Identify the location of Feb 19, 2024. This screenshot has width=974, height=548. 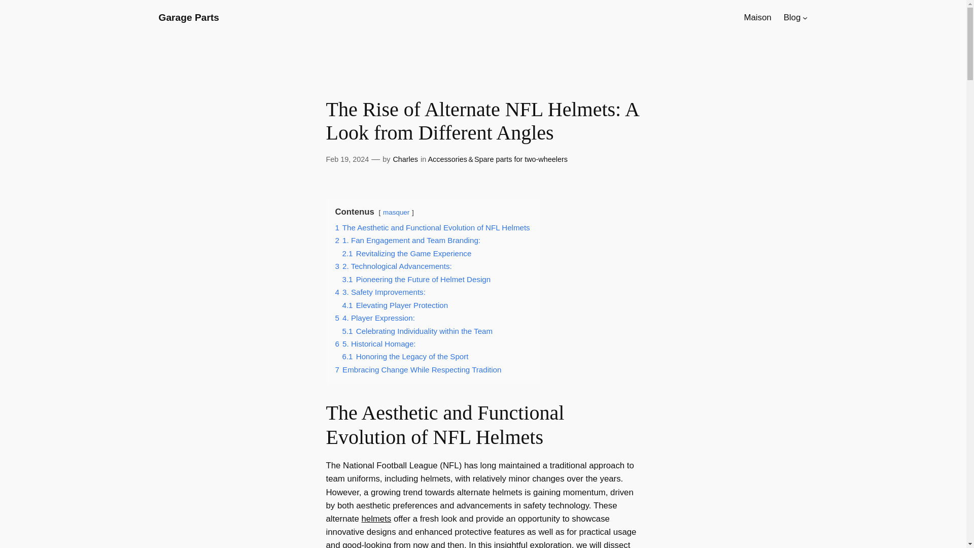
(347, 159).